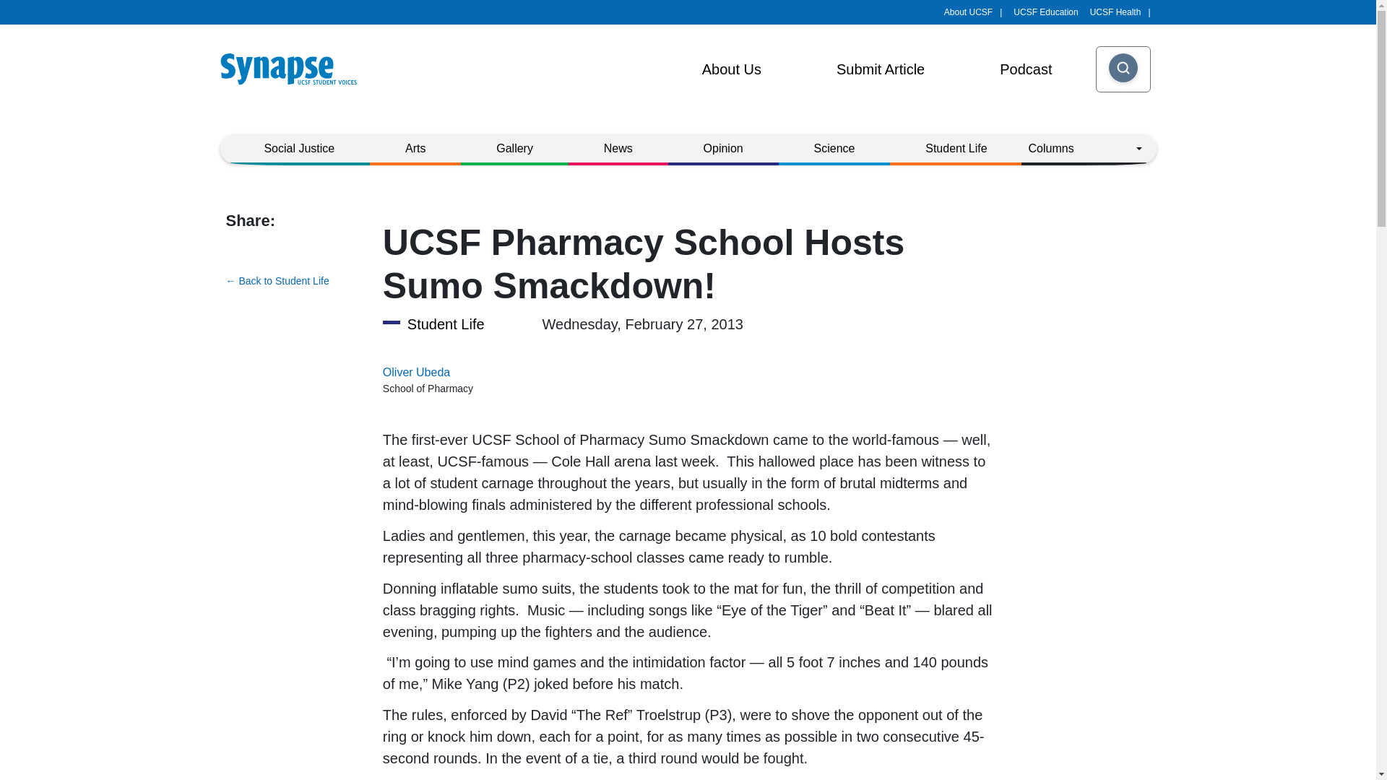 The width and height of the screenshot is (1387, 780). Describe the element at coordinates (1120, 12) in the screenshot. I see `UCSF Health` at that location.